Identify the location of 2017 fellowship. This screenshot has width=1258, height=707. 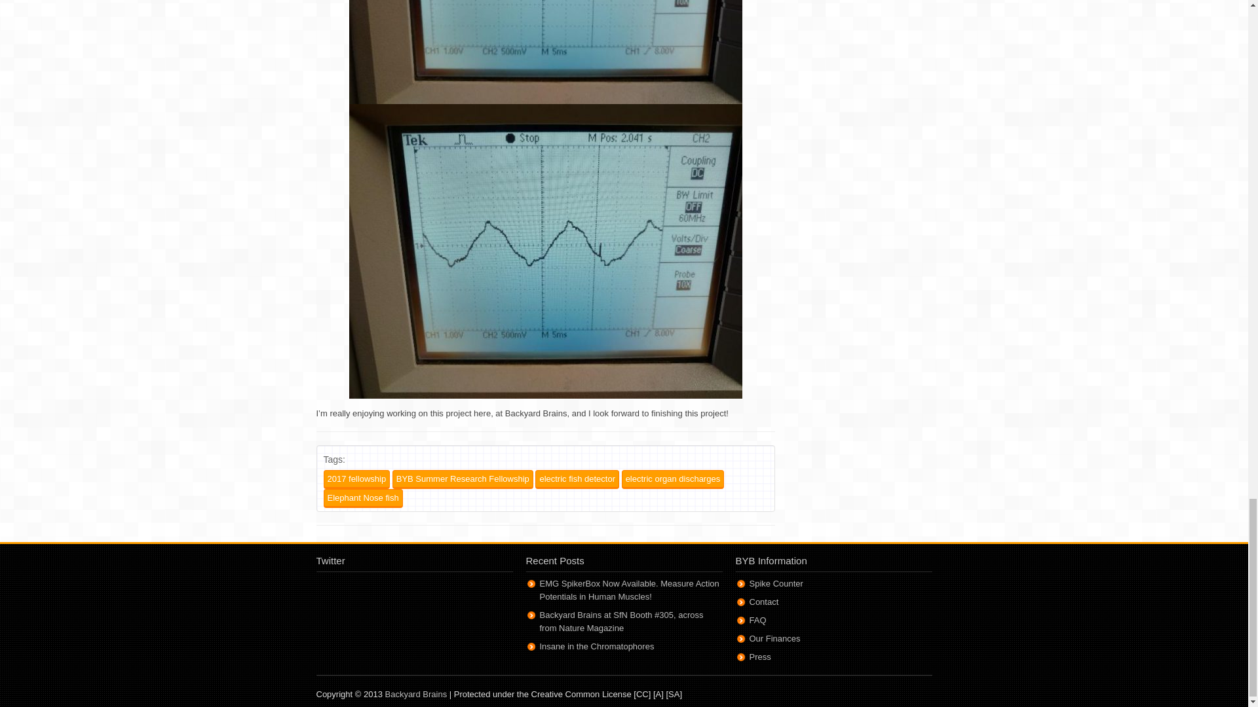
(356, 479).